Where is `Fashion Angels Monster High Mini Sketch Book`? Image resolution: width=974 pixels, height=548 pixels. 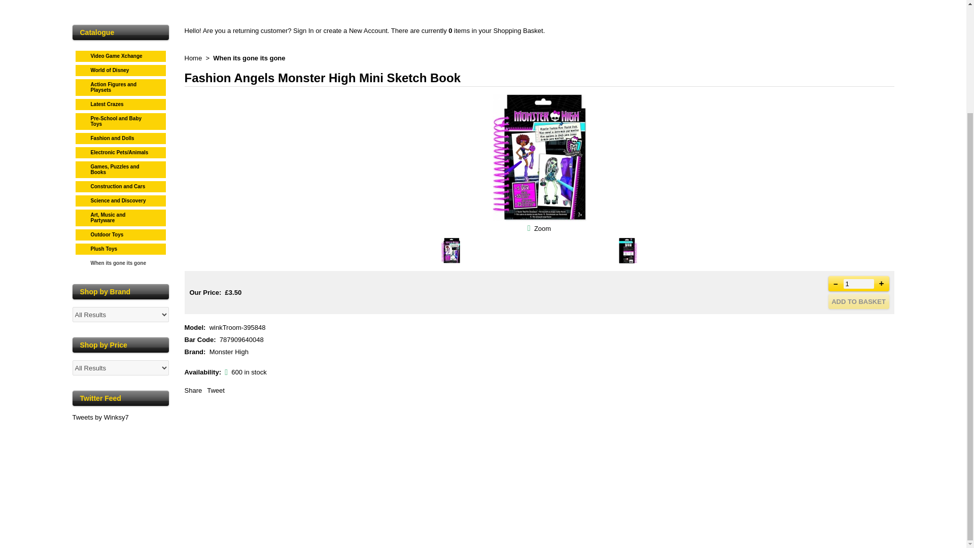 Fashion Angels Monster High Mini Sketch Book is located at coordinates (539, 219).